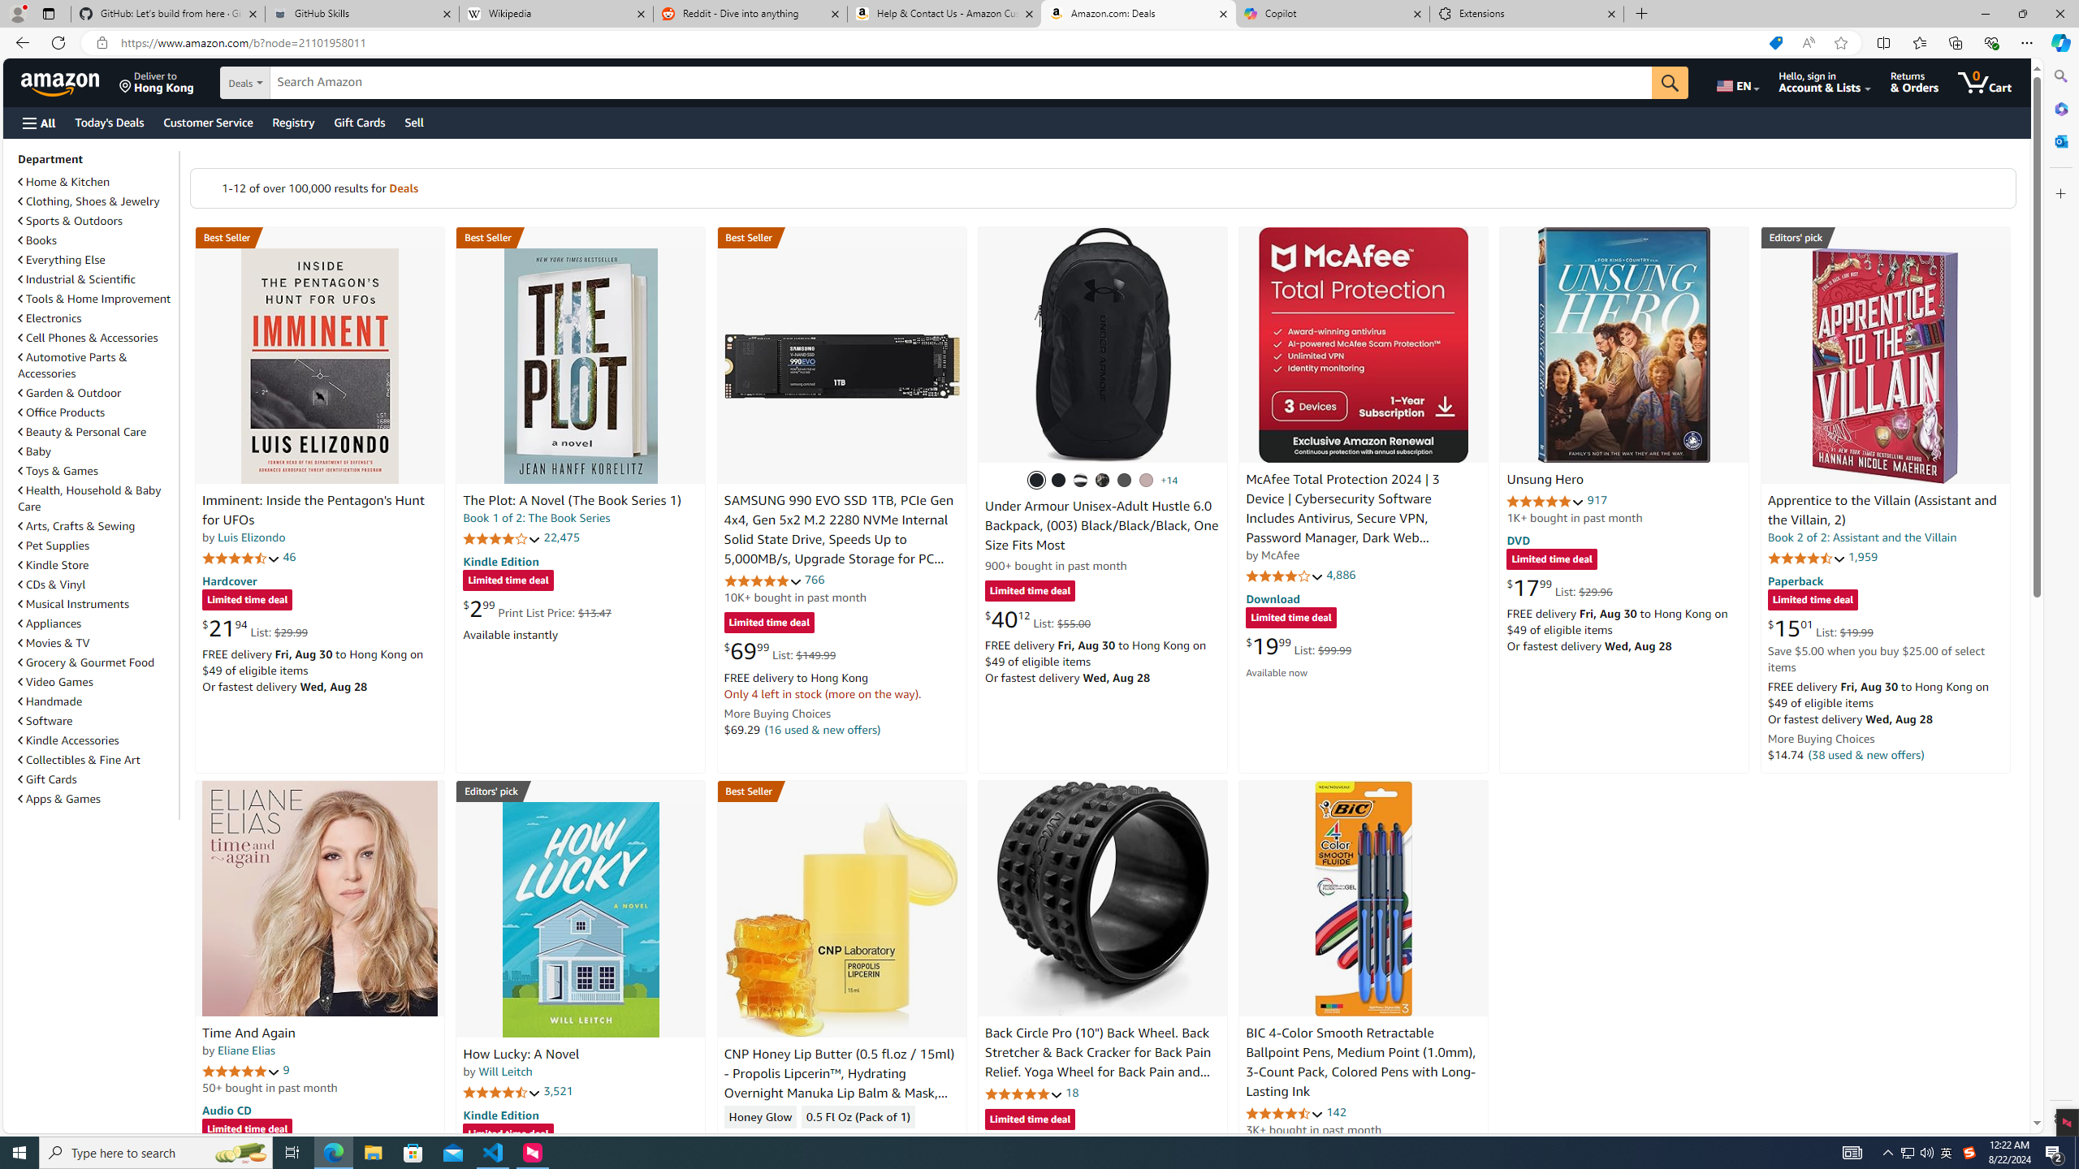  I want to click on +14, so click(1169, 481).